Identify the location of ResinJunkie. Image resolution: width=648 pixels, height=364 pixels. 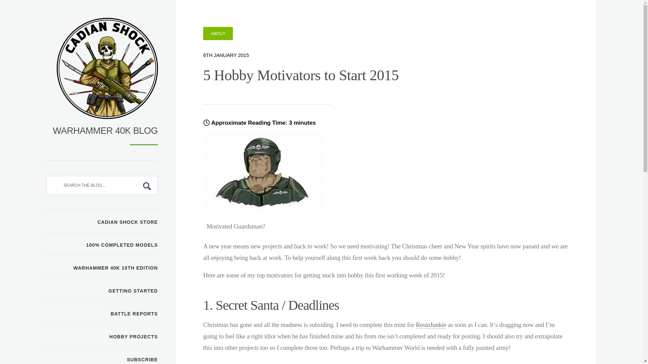
(431, 325).